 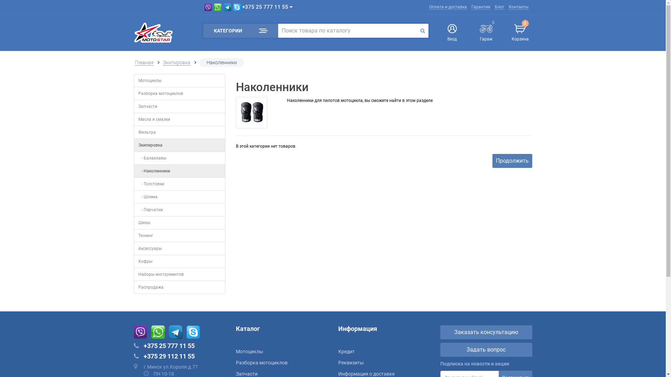 I want to click on +375 25 777 11 55, so click(x=248, y=7).